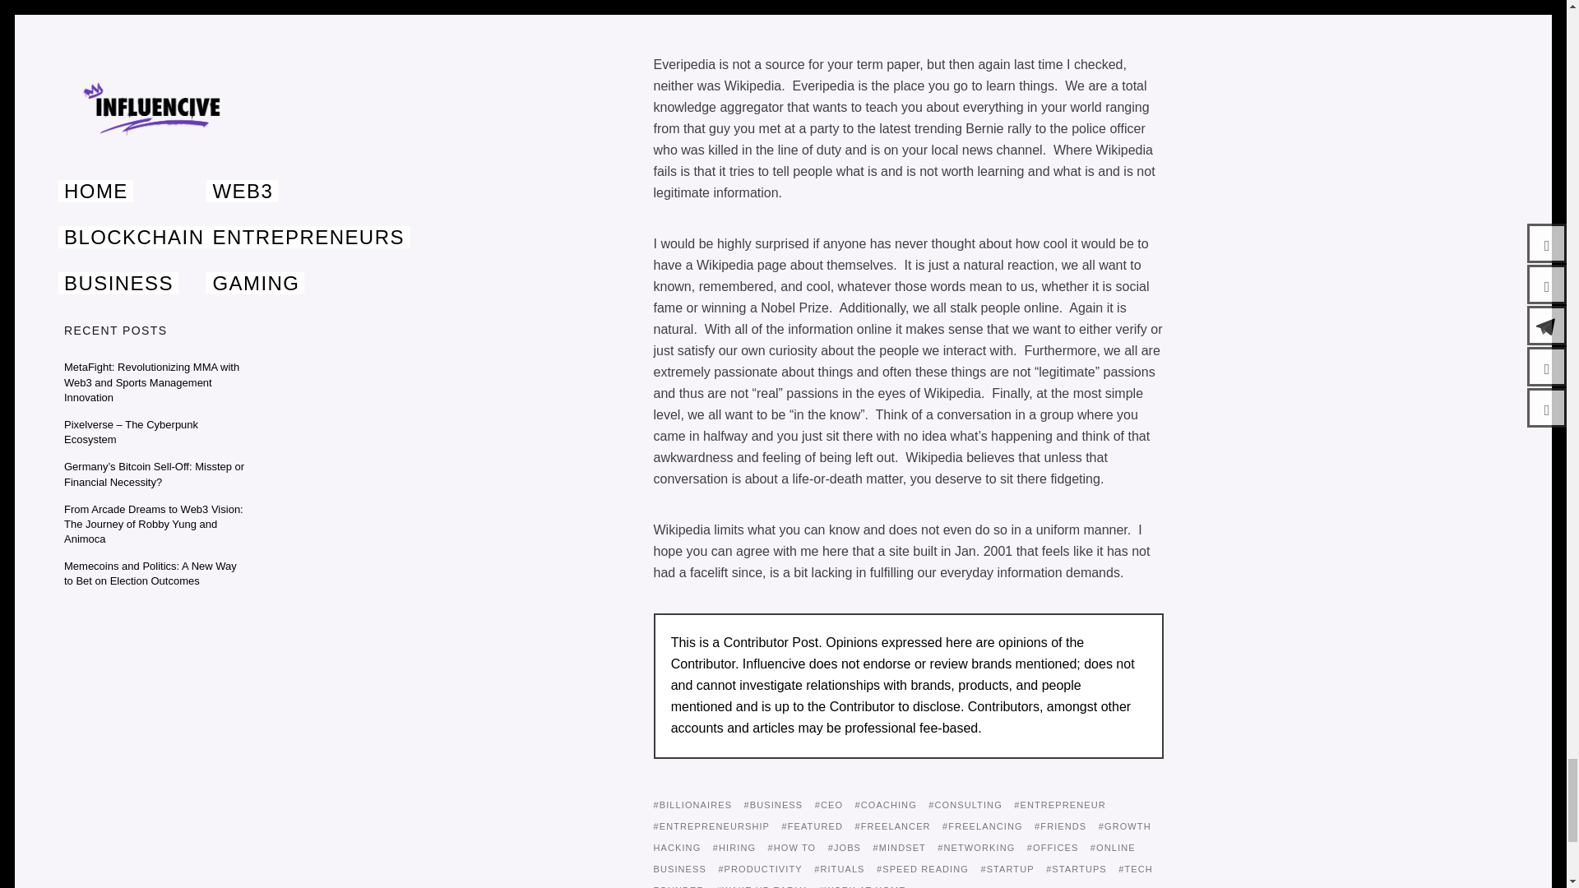  What do you see at coordinates (791, 847) in the screenshot?
I see `HOW TO` at bounding box center [791, 847].